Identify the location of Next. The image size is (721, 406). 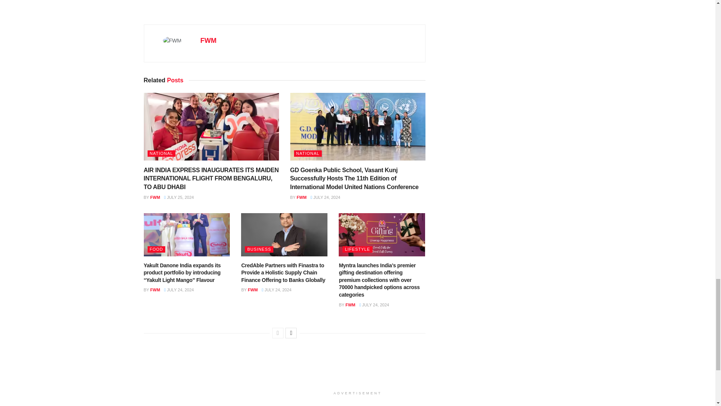
(291, 333).